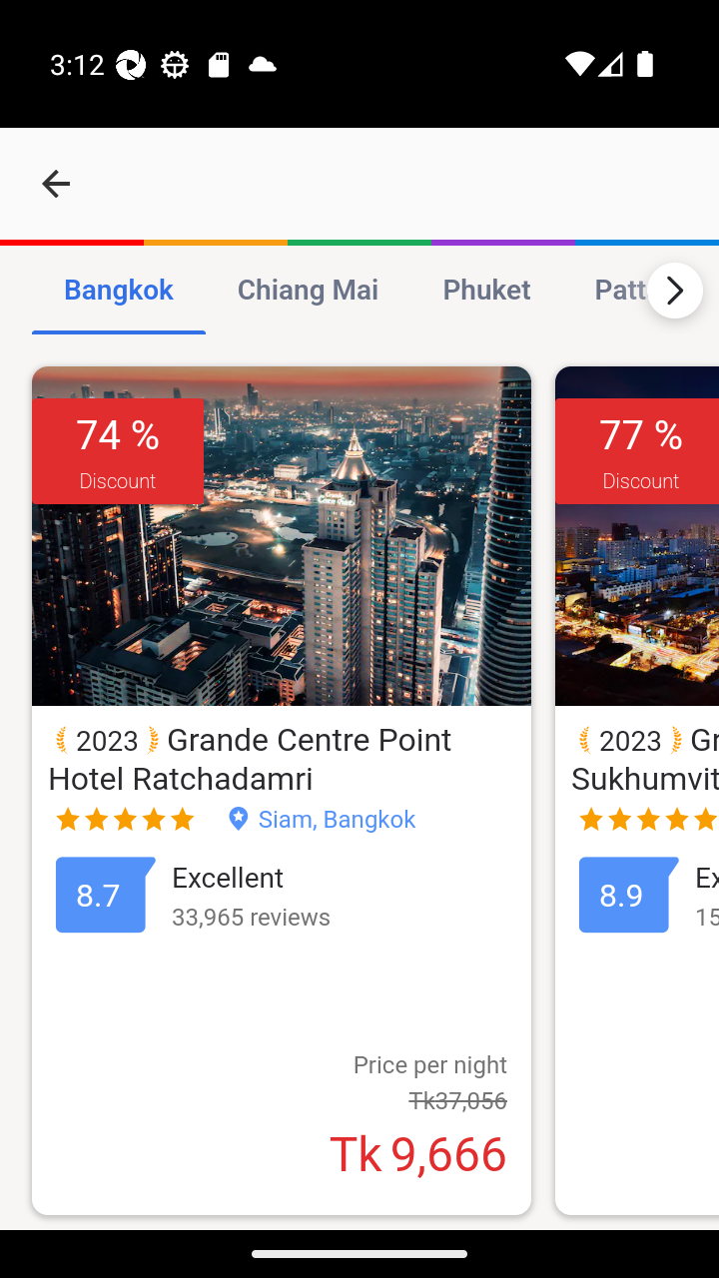  Describe the element at coordinates (307, 292) in the screenshot. I see `Chiang Mai` at that location.